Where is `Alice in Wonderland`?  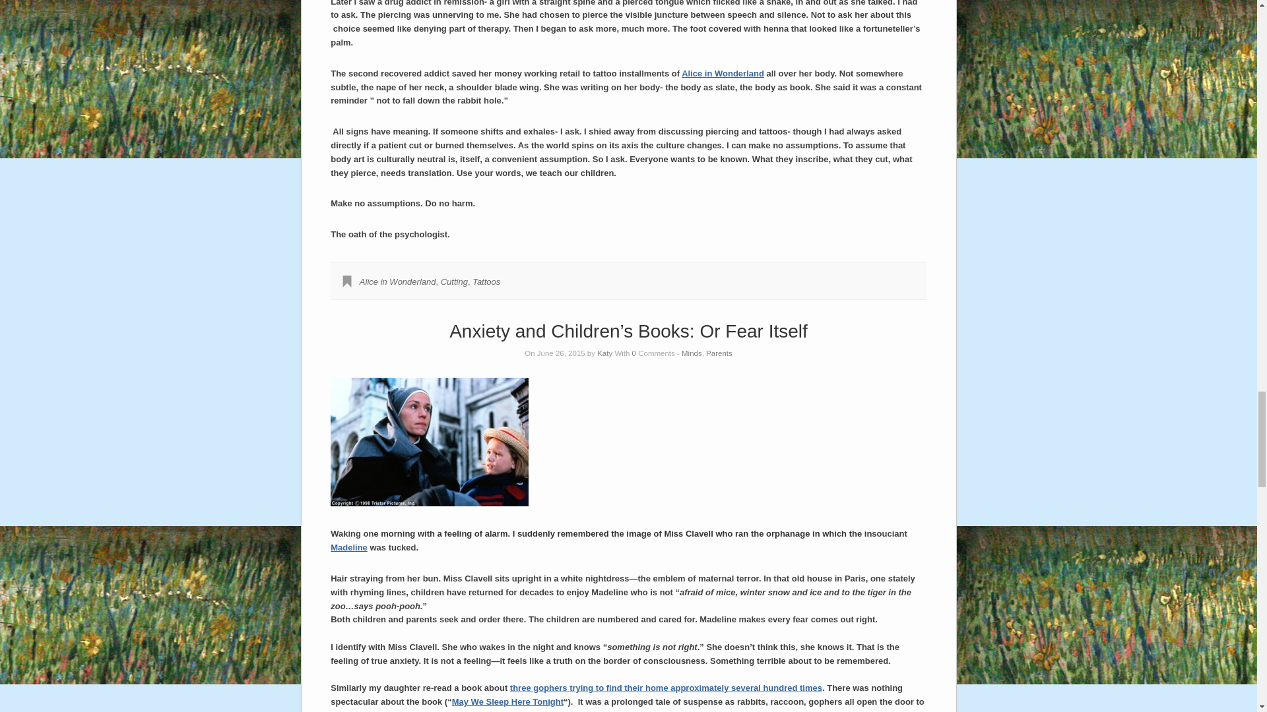 Alice in Wonderland is located at coordinates (397, 282).